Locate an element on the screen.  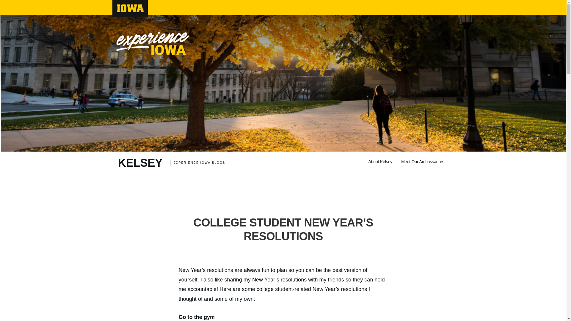
Meet Our Ambassadors is located at coordinates (130, 8).